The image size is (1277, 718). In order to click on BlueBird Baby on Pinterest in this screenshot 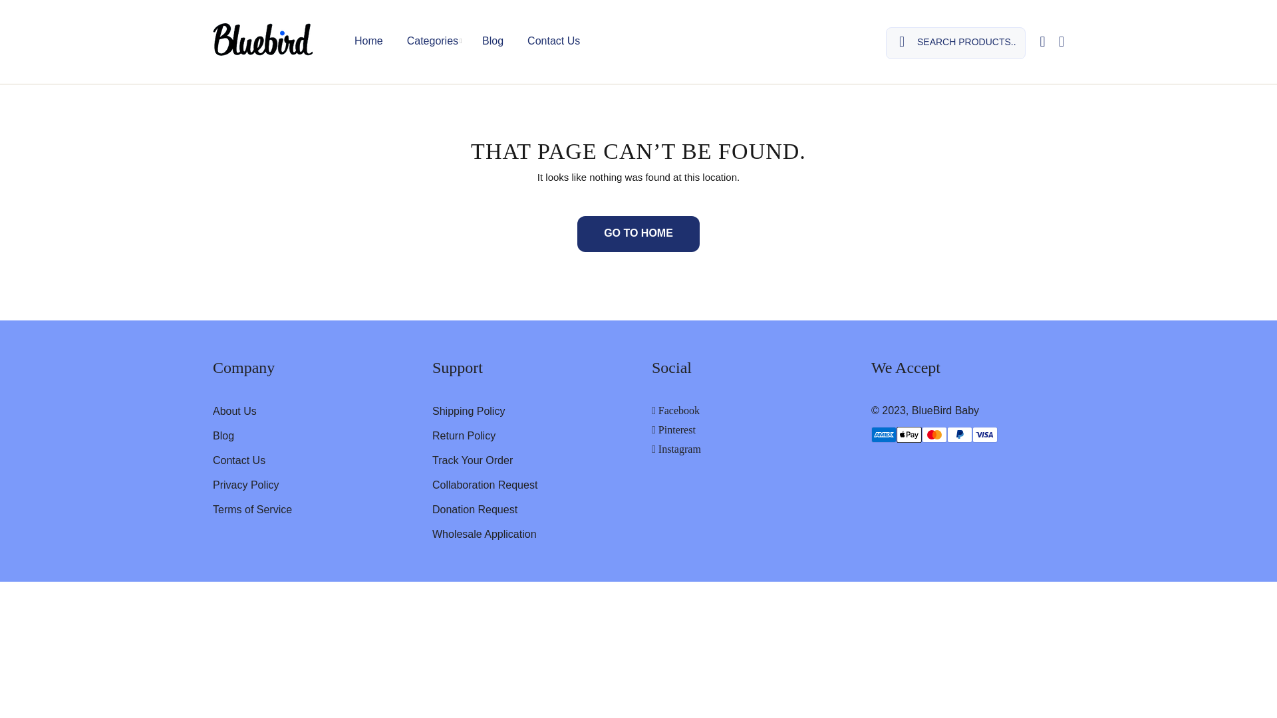, I will do `click(673, 429)`.